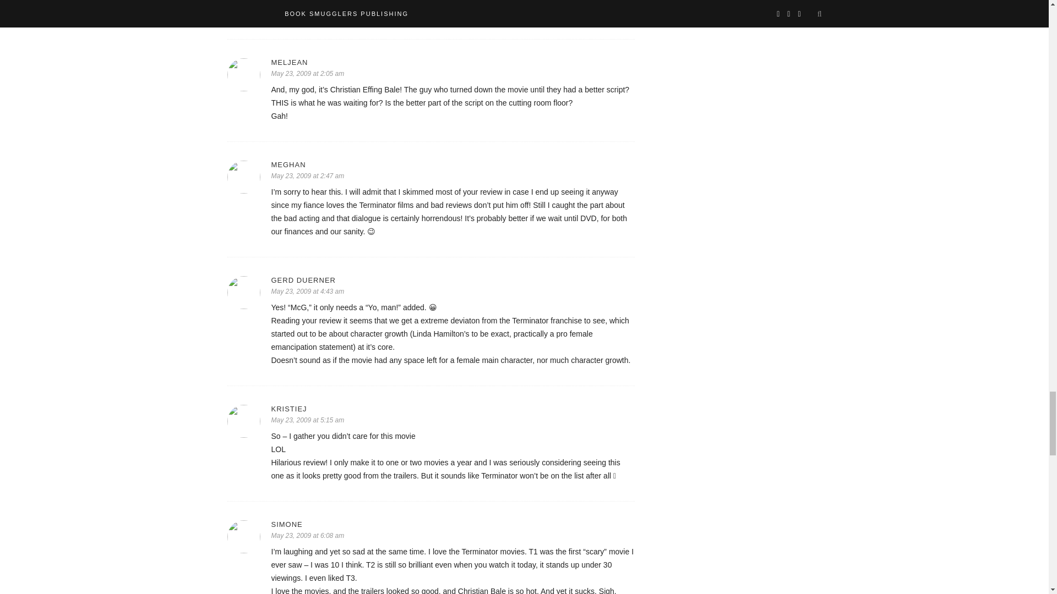  What do you see at coordinates (453, 62) in the screenshot?
I see `MELJEAN` at bounding box center [453, 62].